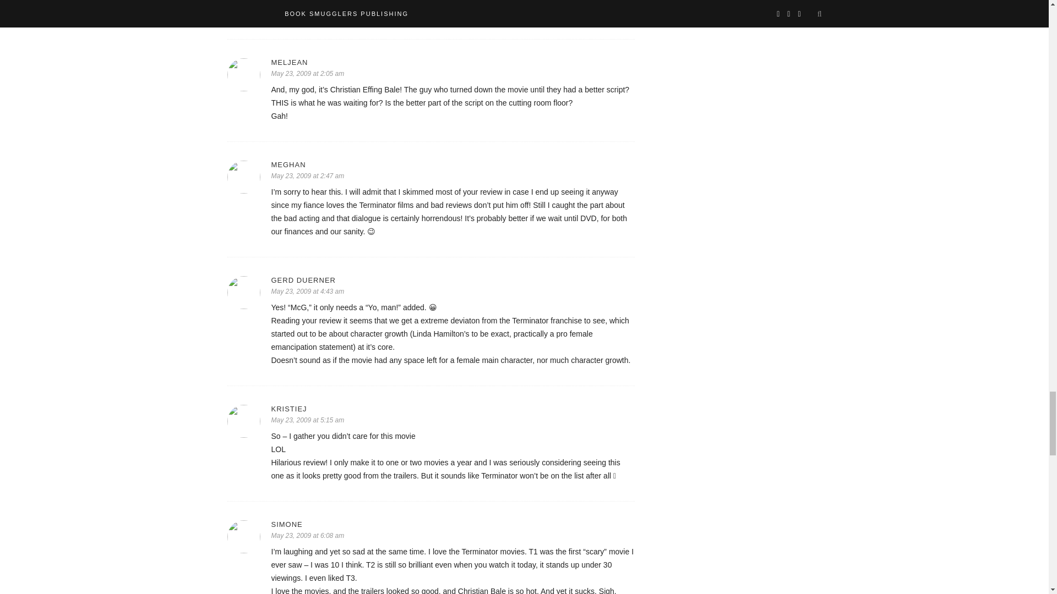  What do you see at coordinates (453, 62) in the screenshot?
I see `MELJEAN` at bounding box center [453, 62].